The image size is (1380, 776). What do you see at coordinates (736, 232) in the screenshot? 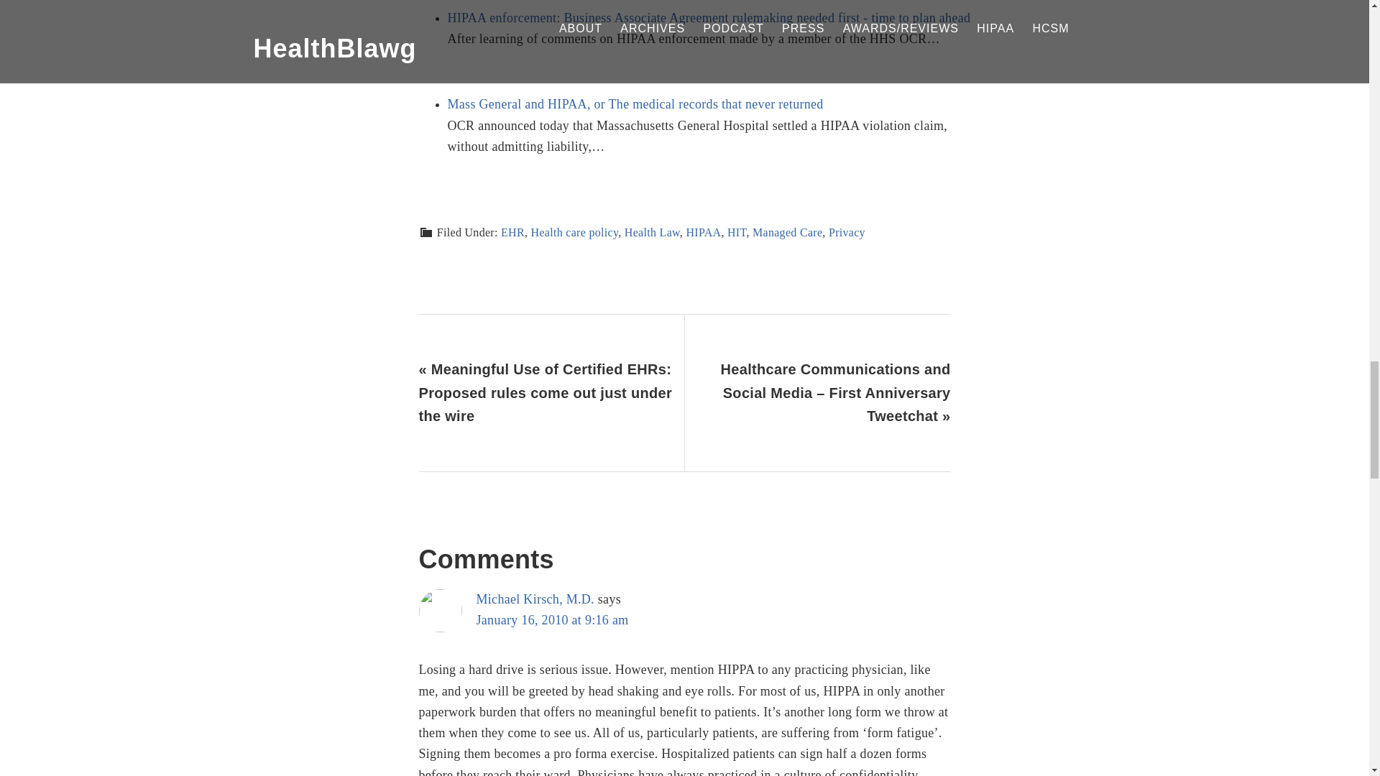
I see `HIT` at bounding box center [736, 232].